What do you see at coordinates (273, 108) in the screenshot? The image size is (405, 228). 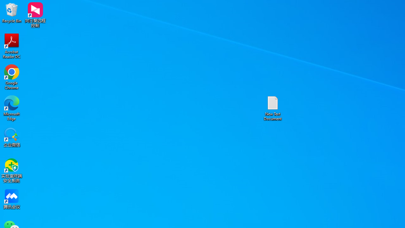 I see `New Text Document` at bounding box center [273, 108].